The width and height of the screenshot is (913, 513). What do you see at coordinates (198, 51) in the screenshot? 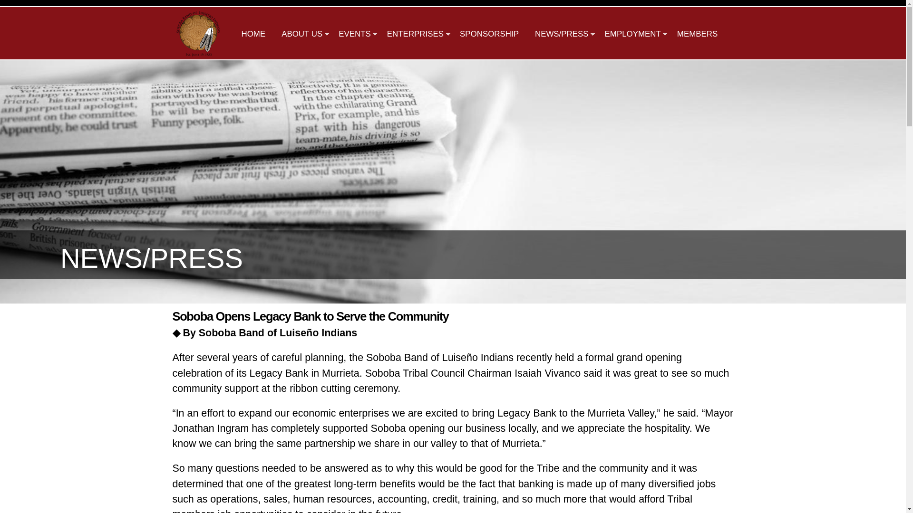
I see `Soboba Band of Luiseno Indians` at bounding box center [198, 51].